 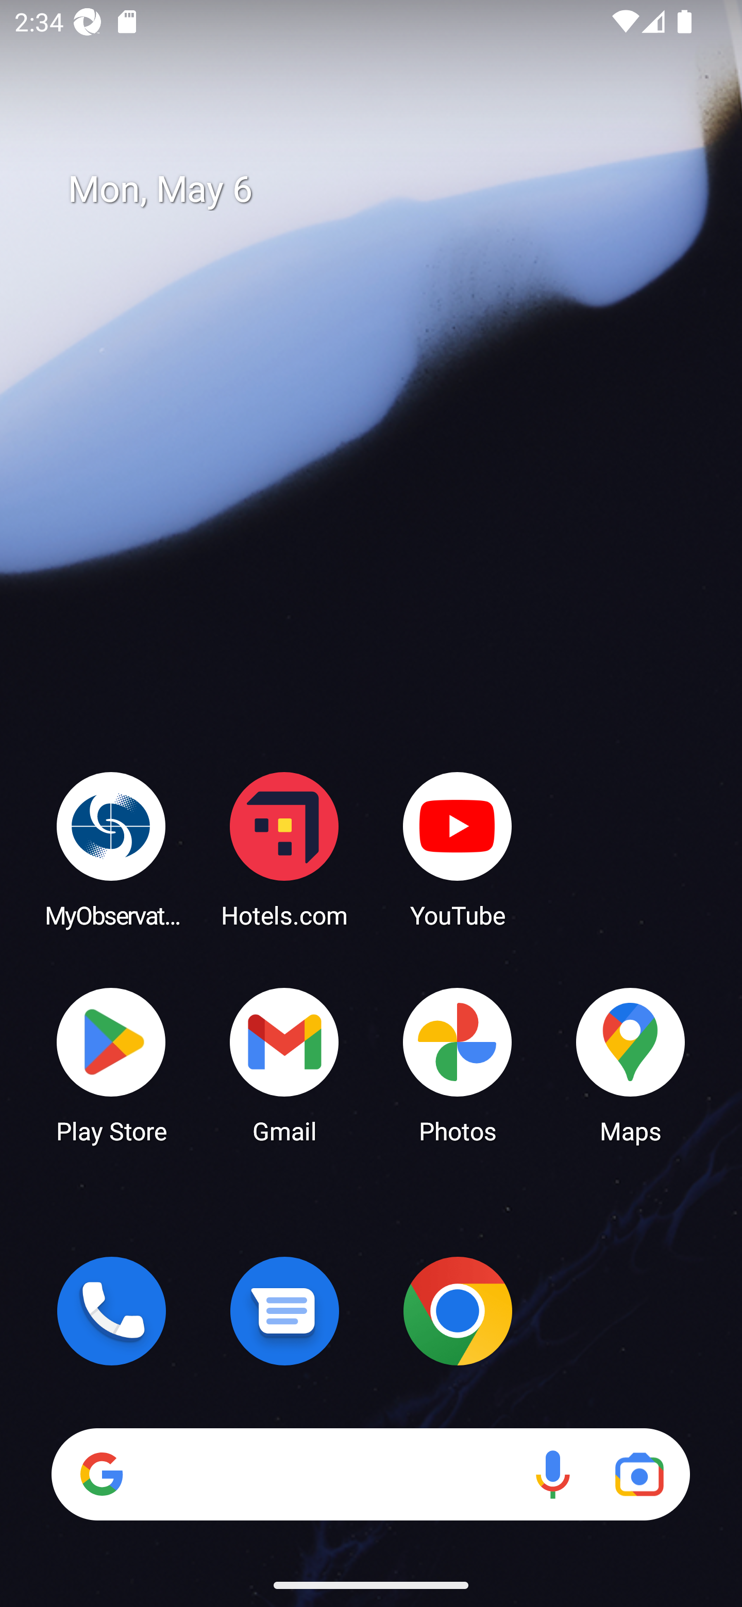 What do you see at coordinates (458, 1311) in the screenshot?
I see `Chrome` at bounding box center [458, 1311].